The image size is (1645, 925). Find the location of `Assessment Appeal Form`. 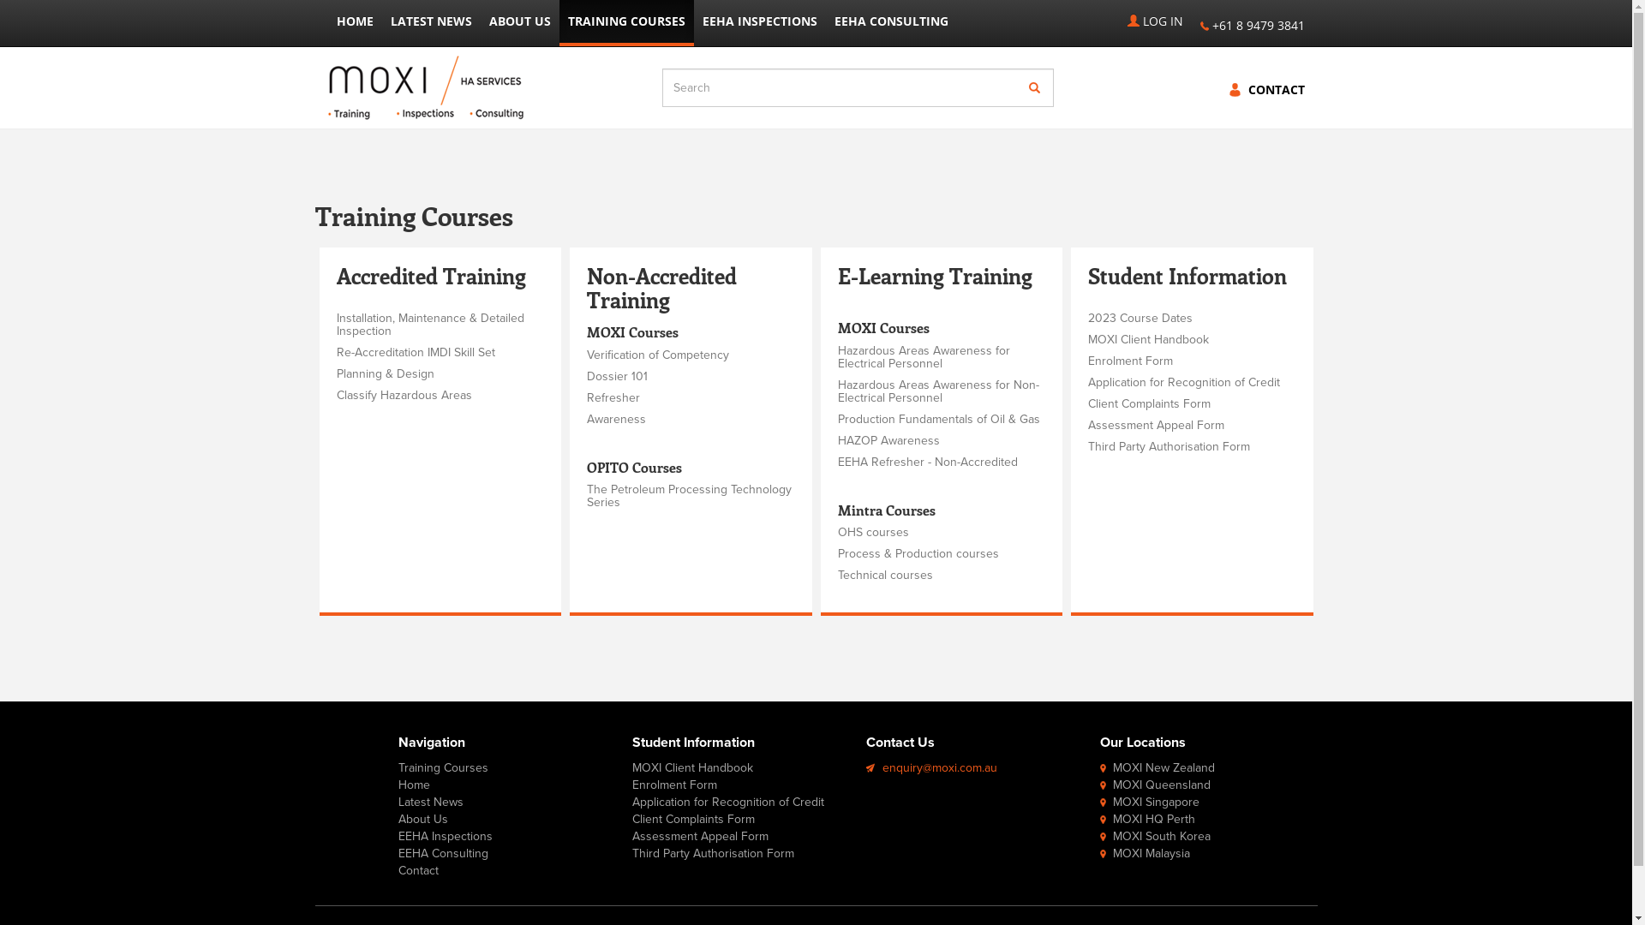

Assessment Appeal Form is located at coordinates (1157, 425).